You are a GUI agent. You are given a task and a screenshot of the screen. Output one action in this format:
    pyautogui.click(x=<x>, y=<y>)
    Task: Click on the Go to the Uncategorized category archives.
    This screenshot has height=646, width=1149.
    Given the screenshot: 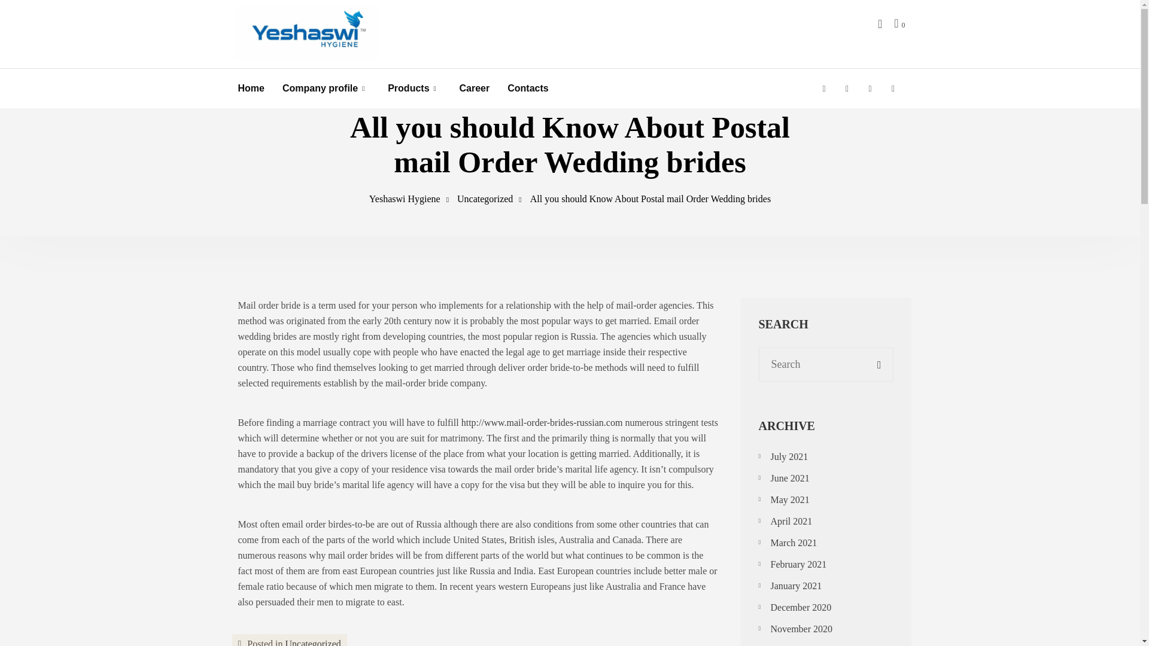 What is the action you would take?
    pyautogui.click(x=485, y=199)
    